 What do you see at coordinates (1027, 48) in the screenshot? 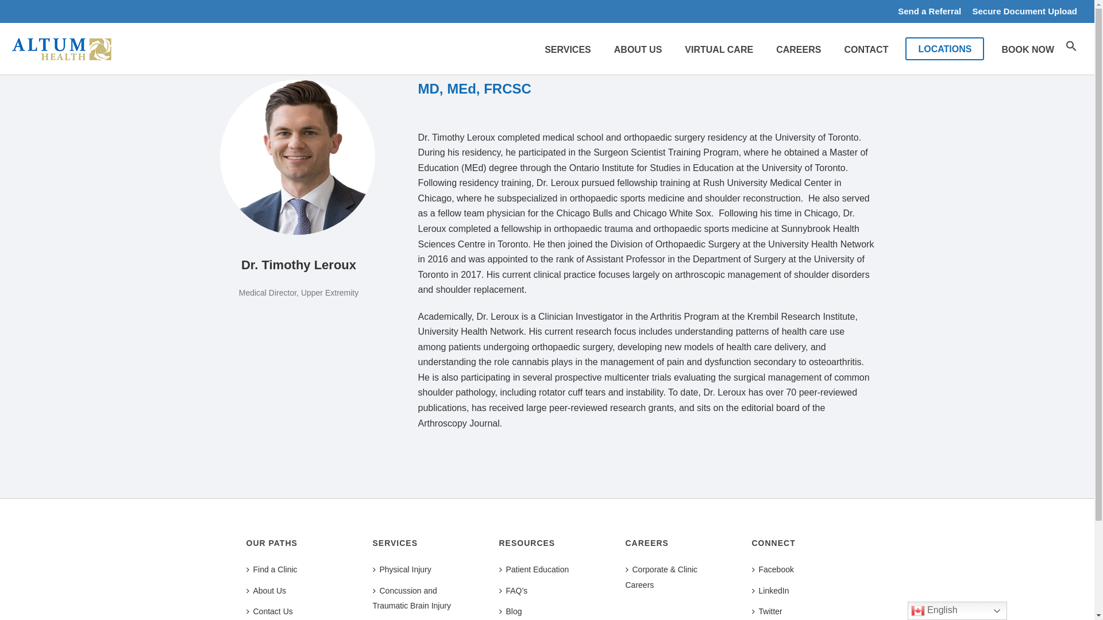
I see `BOOK NOW` at bounding box center [1027, 48].